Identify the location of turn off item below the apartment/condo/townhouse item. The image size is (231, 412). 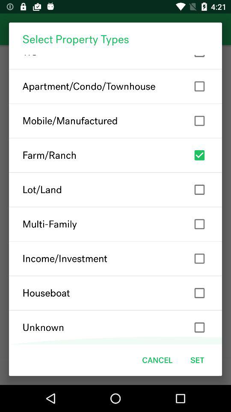
(115, 121).